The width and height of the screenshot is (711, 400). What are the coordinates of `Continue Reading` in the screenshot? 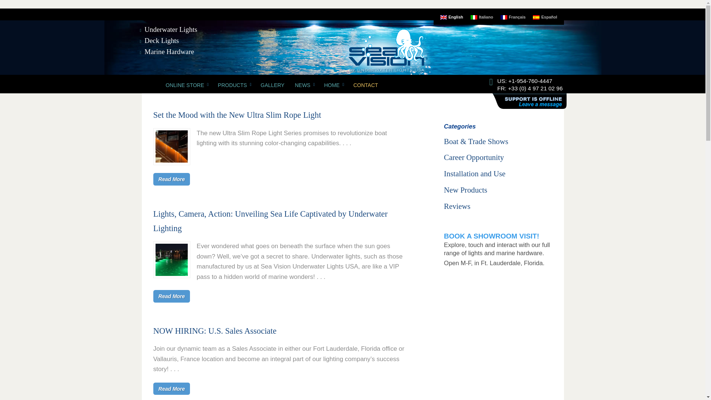 It's located at (172, 179).